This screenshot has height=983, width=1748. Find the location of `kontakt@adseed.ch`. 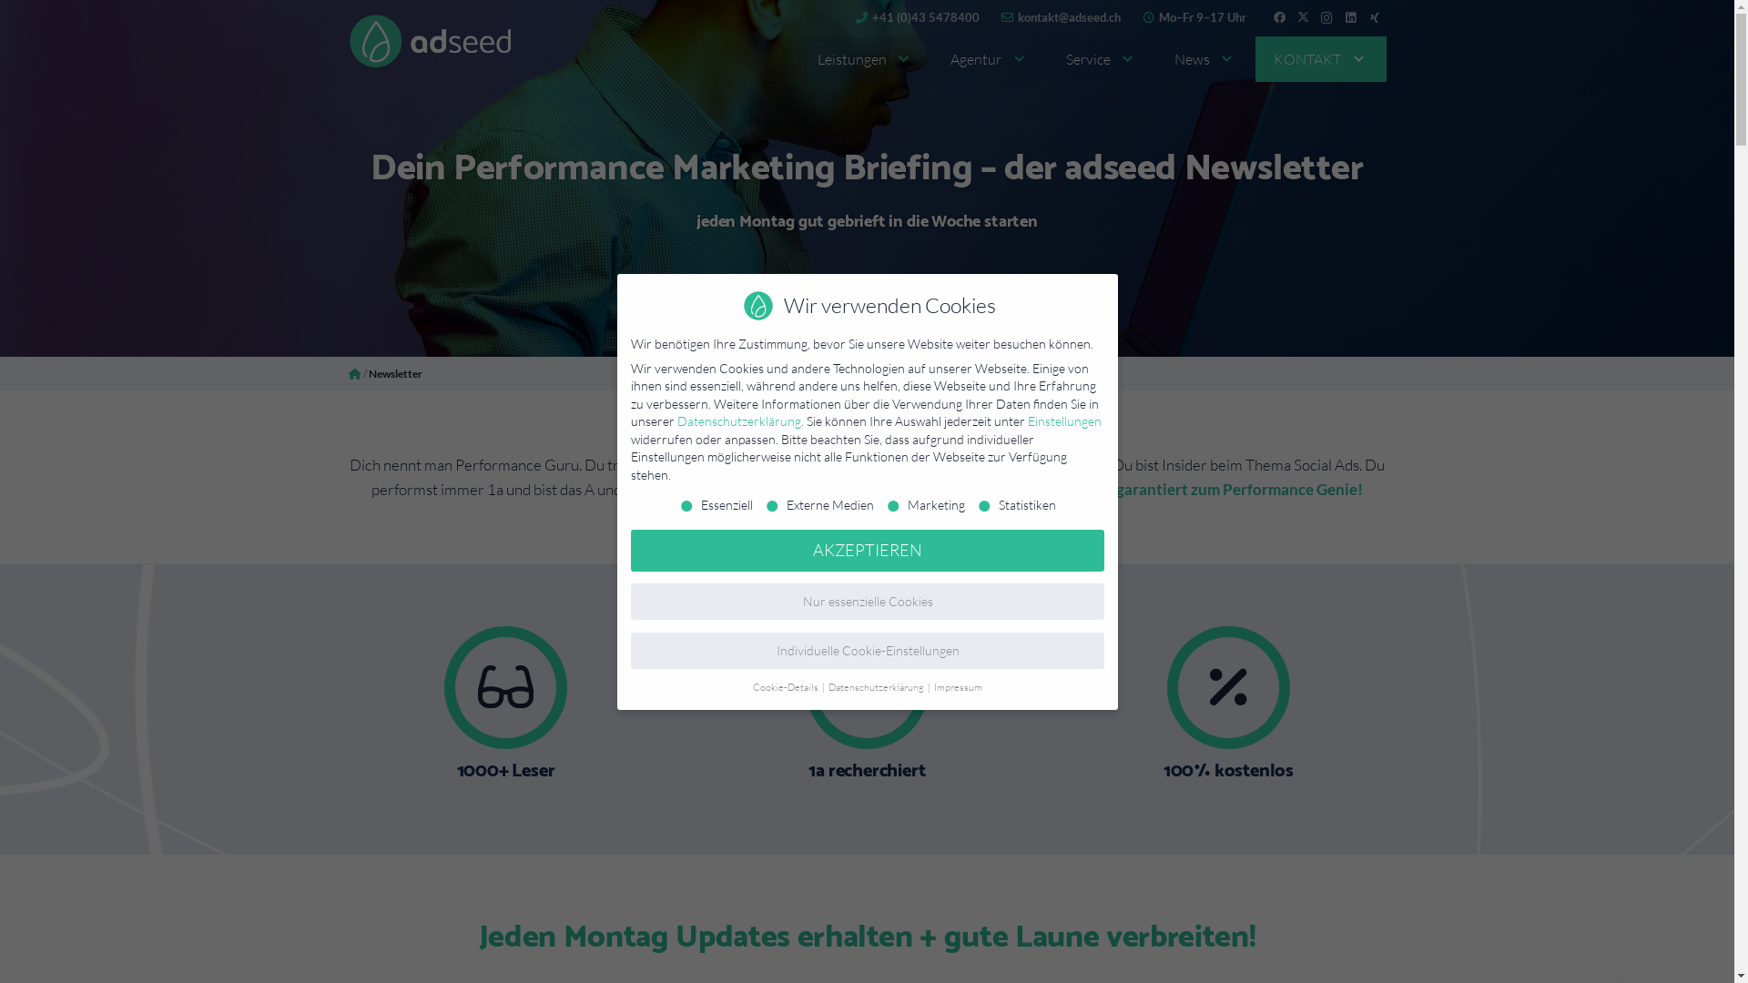

kontakt@adseed.ch is located at coordinates (1062, 17).